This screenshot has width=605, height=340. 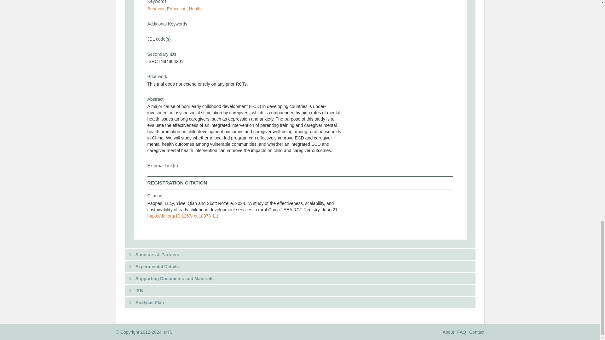 I want to click on Education, so click(x=176, y=9).